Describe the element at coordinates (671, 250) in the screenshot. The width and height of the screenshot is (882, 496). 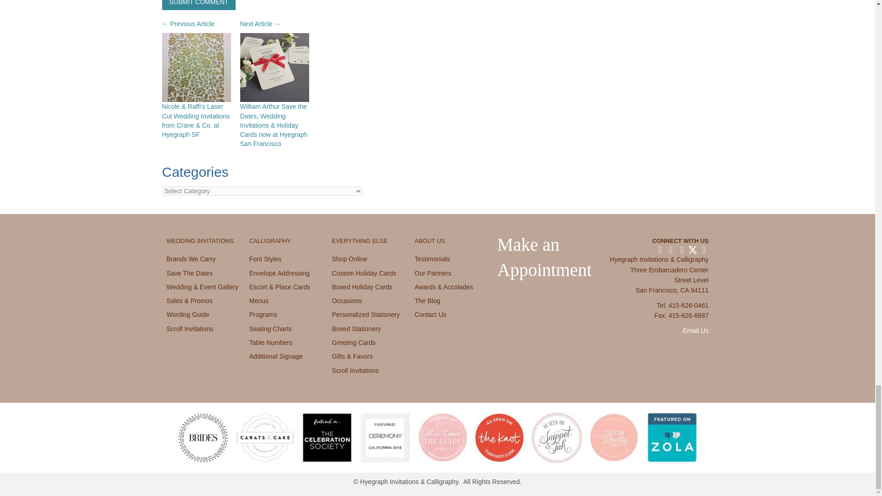
I see `Instagram` at that location.